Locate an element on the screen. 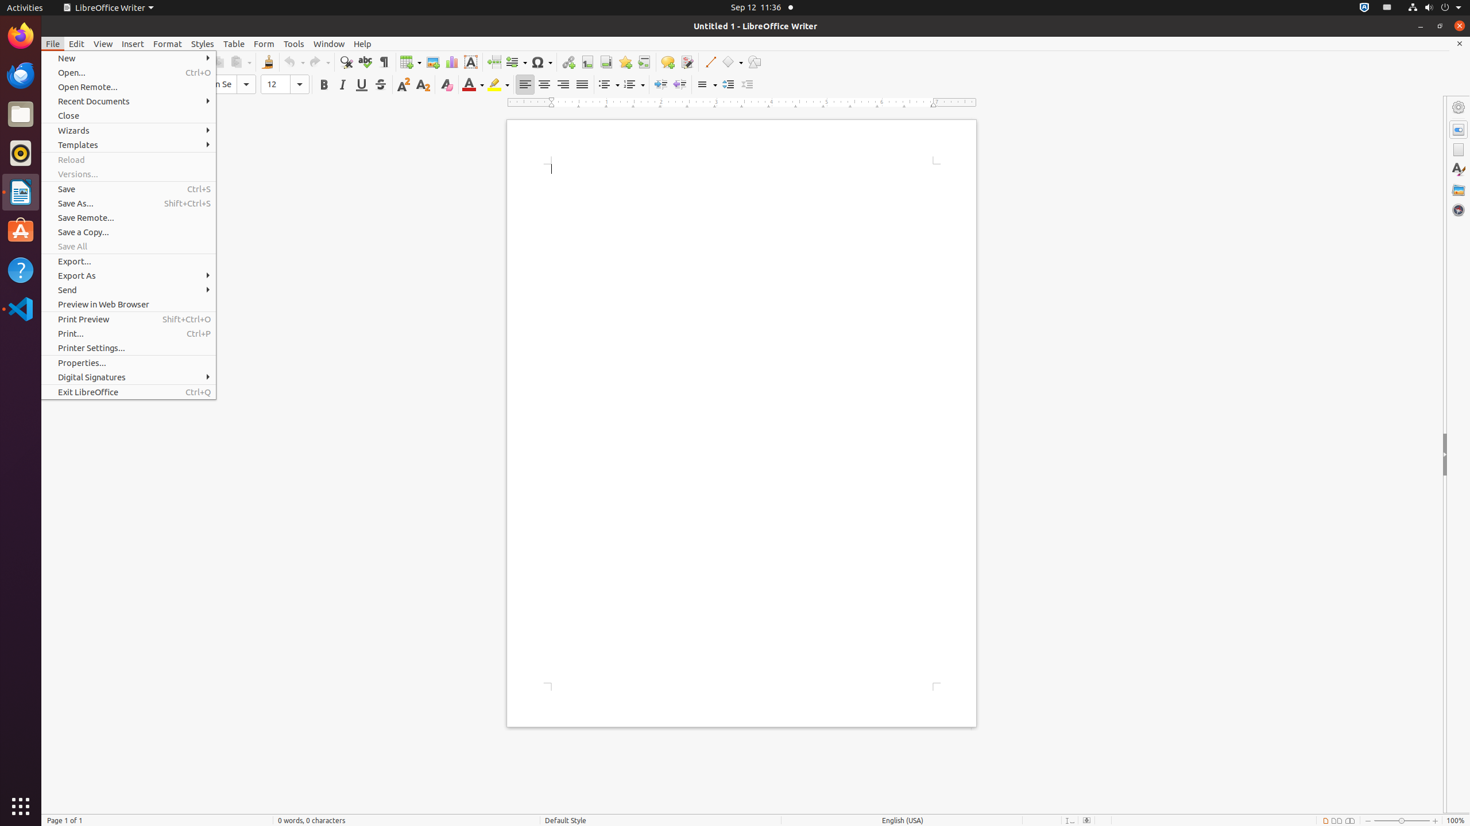  Page is located at coordinates (1459, 150).